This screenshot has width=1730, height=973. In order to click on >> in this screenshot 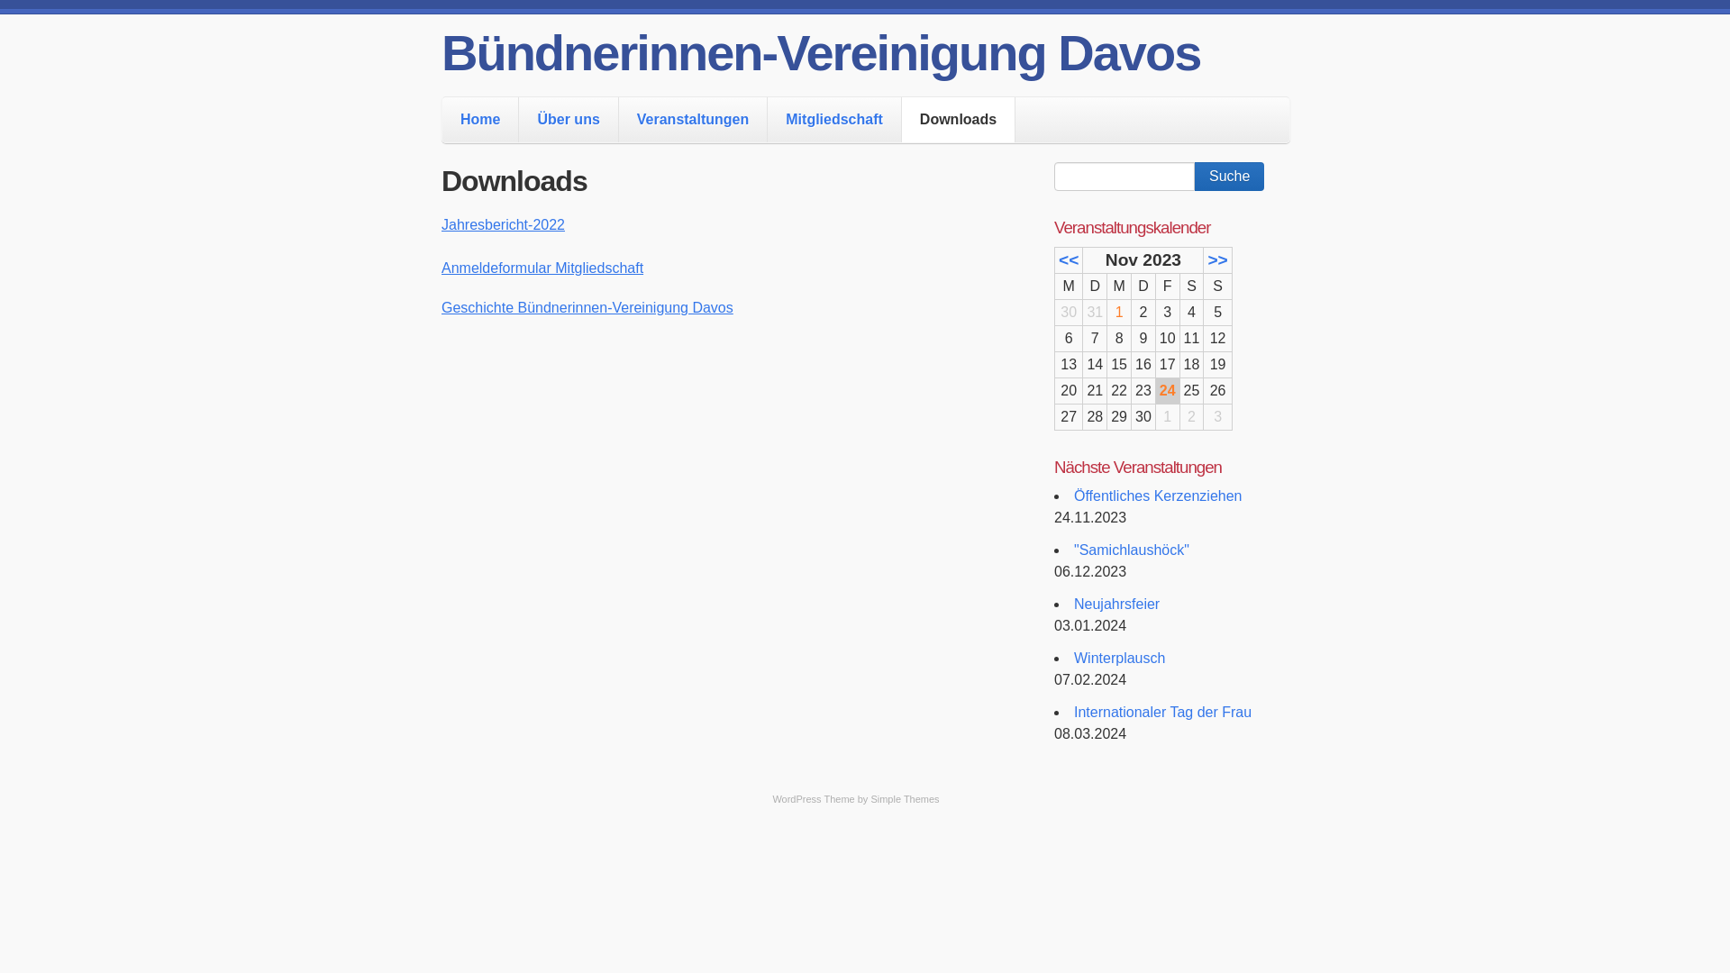, I will do `click(1217, 259)`.